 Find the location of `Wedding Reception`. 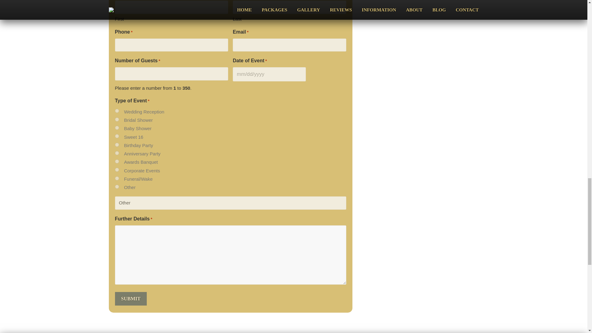

Wedding Reception is located at coordinates (117, 111).